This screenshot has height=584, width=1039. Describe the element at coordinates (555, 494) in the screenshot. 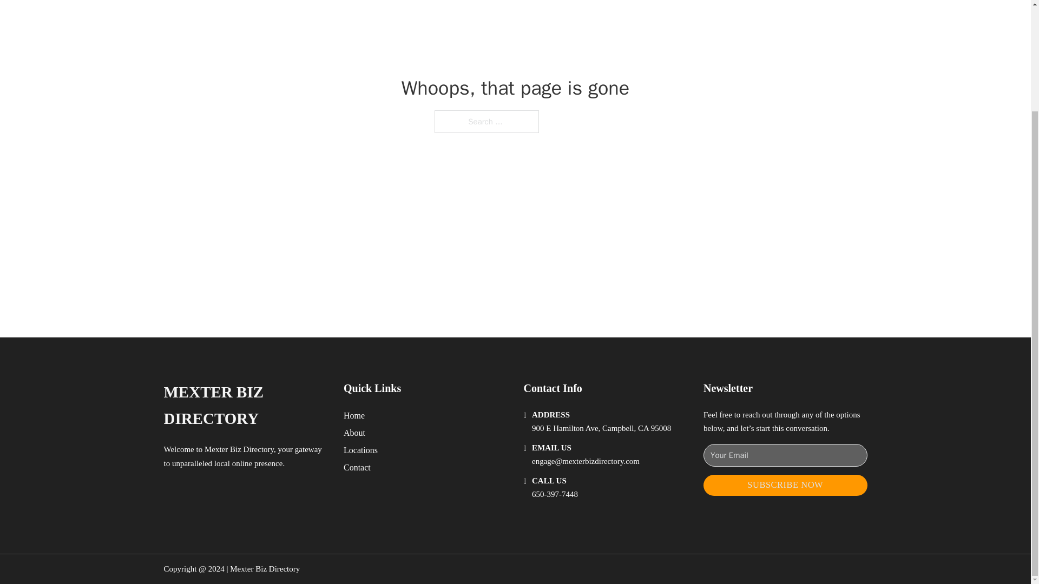

I see `650-397-7448` at that location.